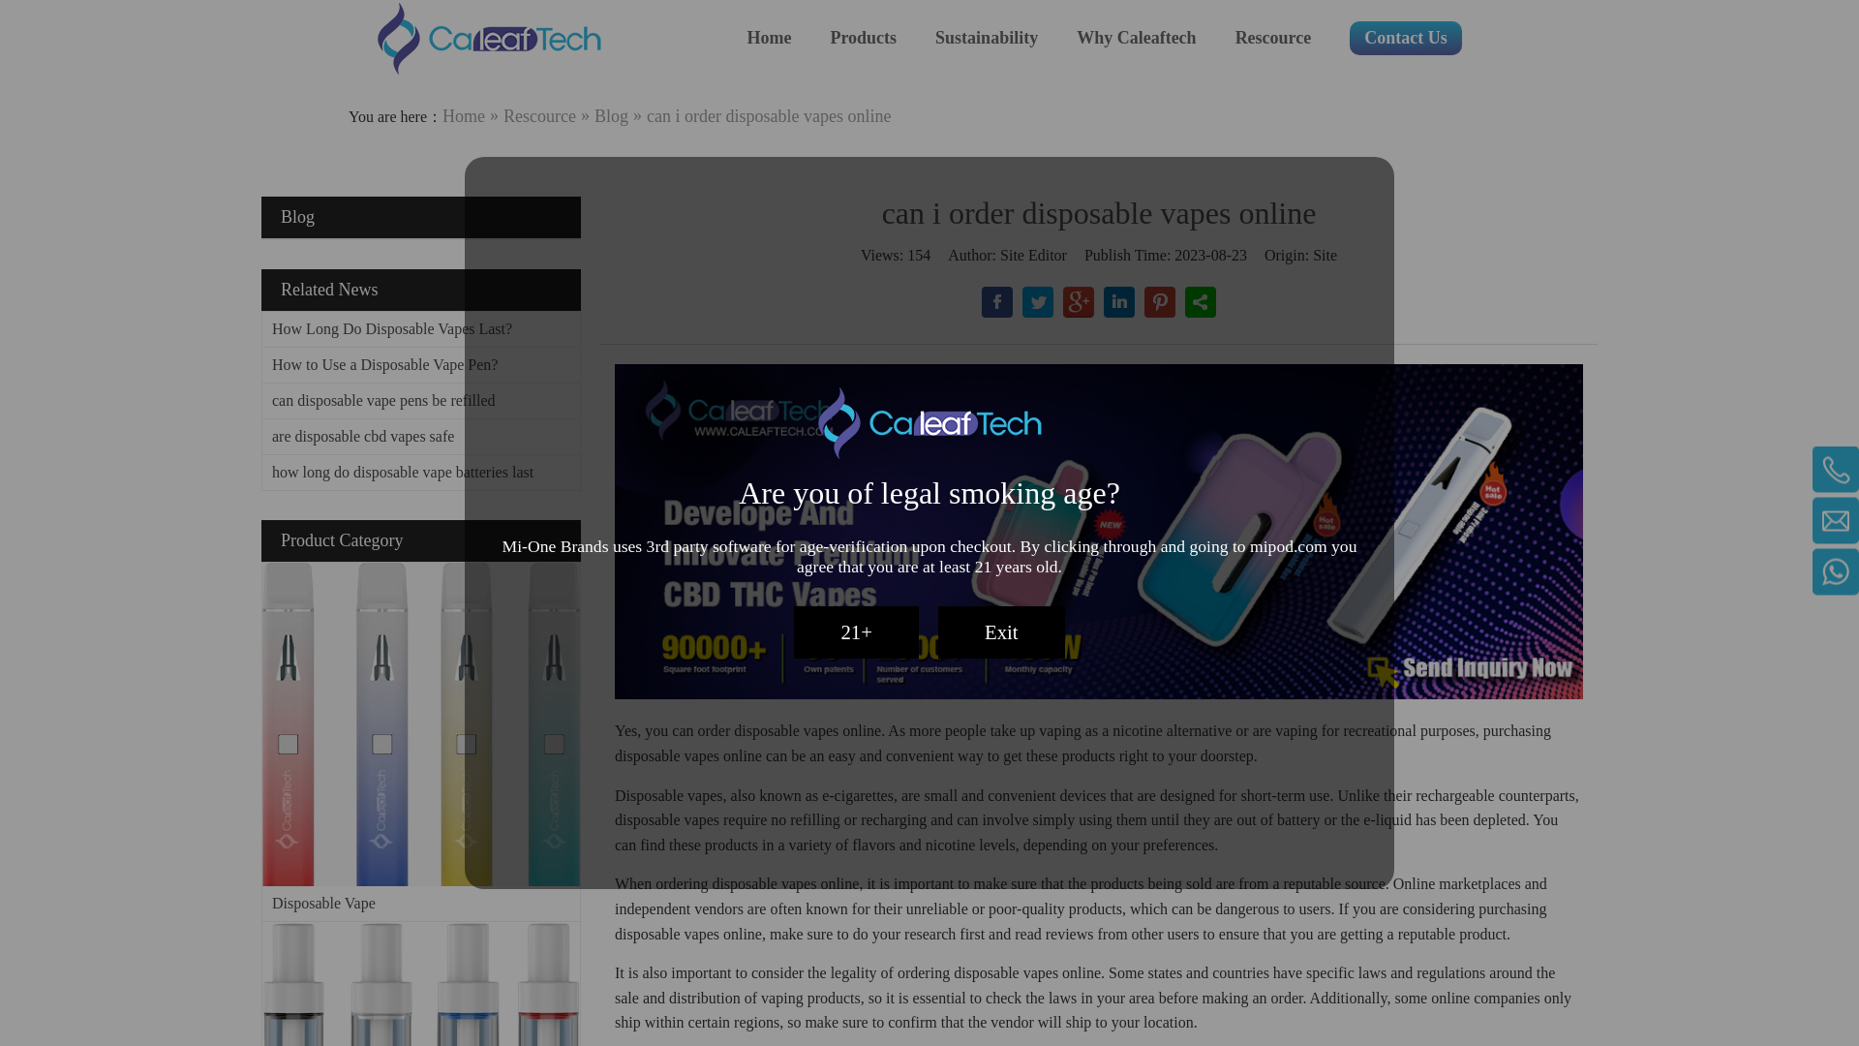  I want to click on Home, so click(769, 39).